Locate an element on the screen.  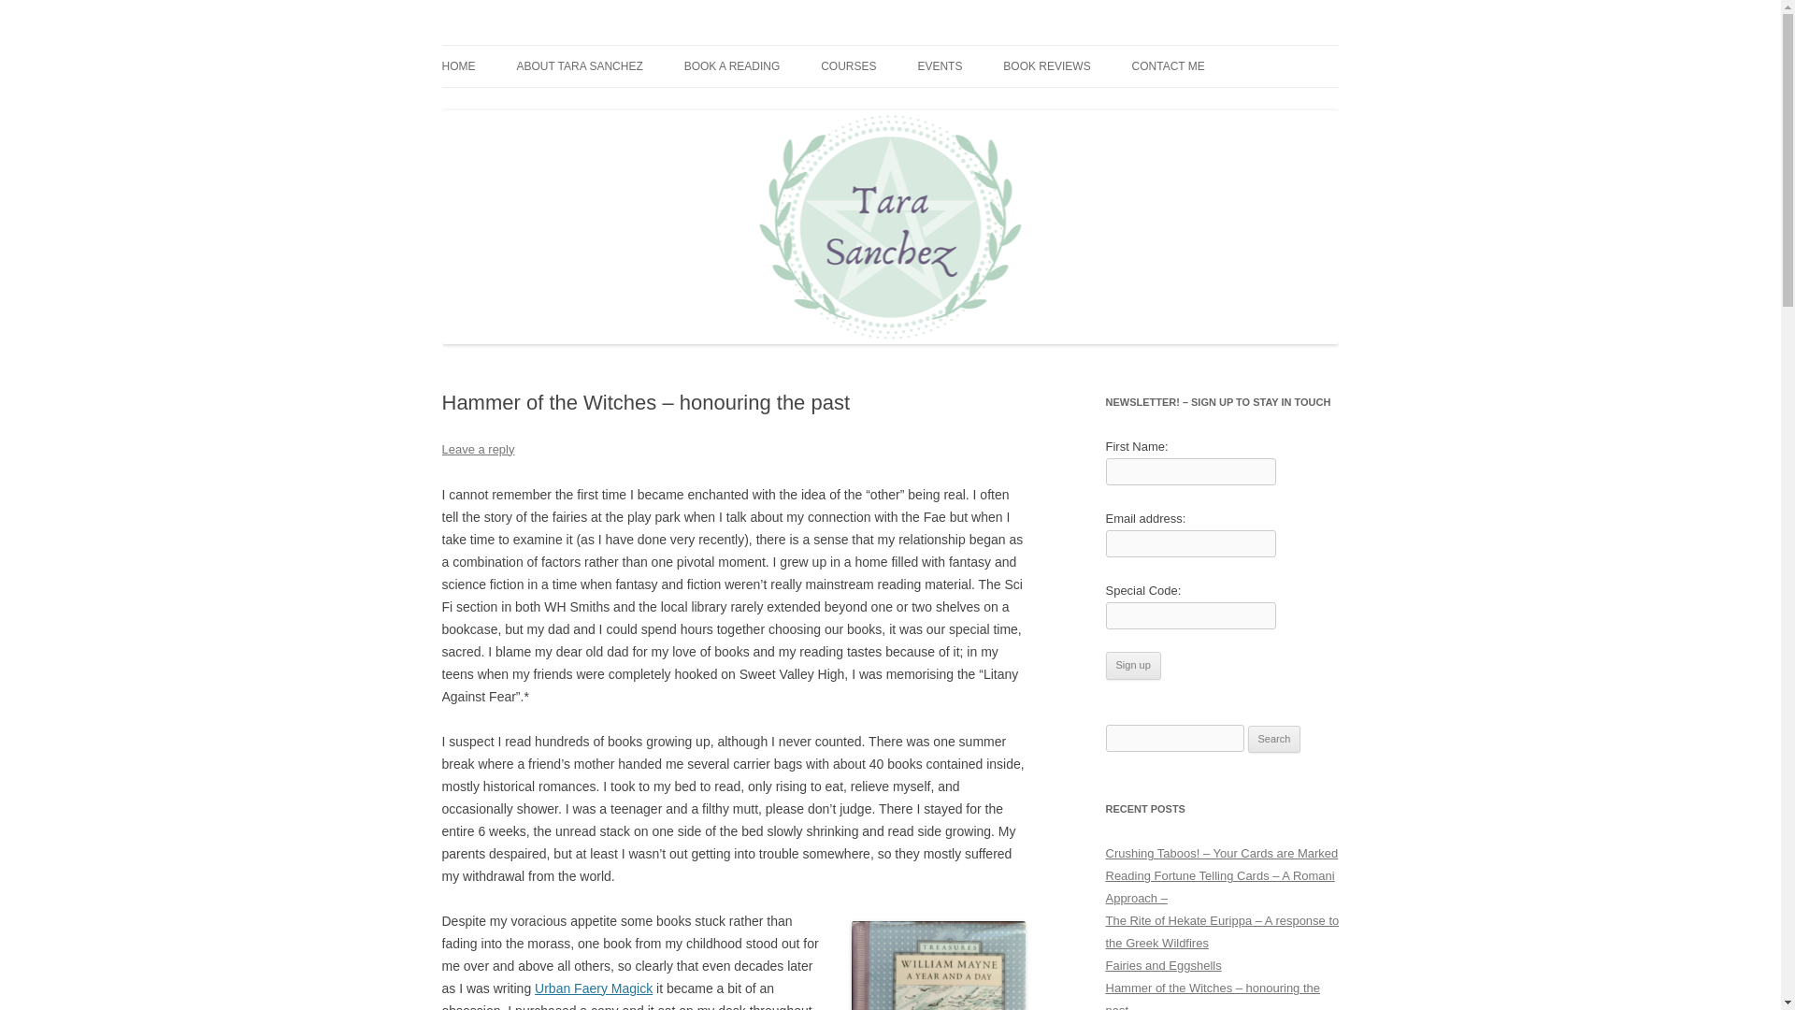
Fairies and Eggshells is located at coordinates (1163, 965).